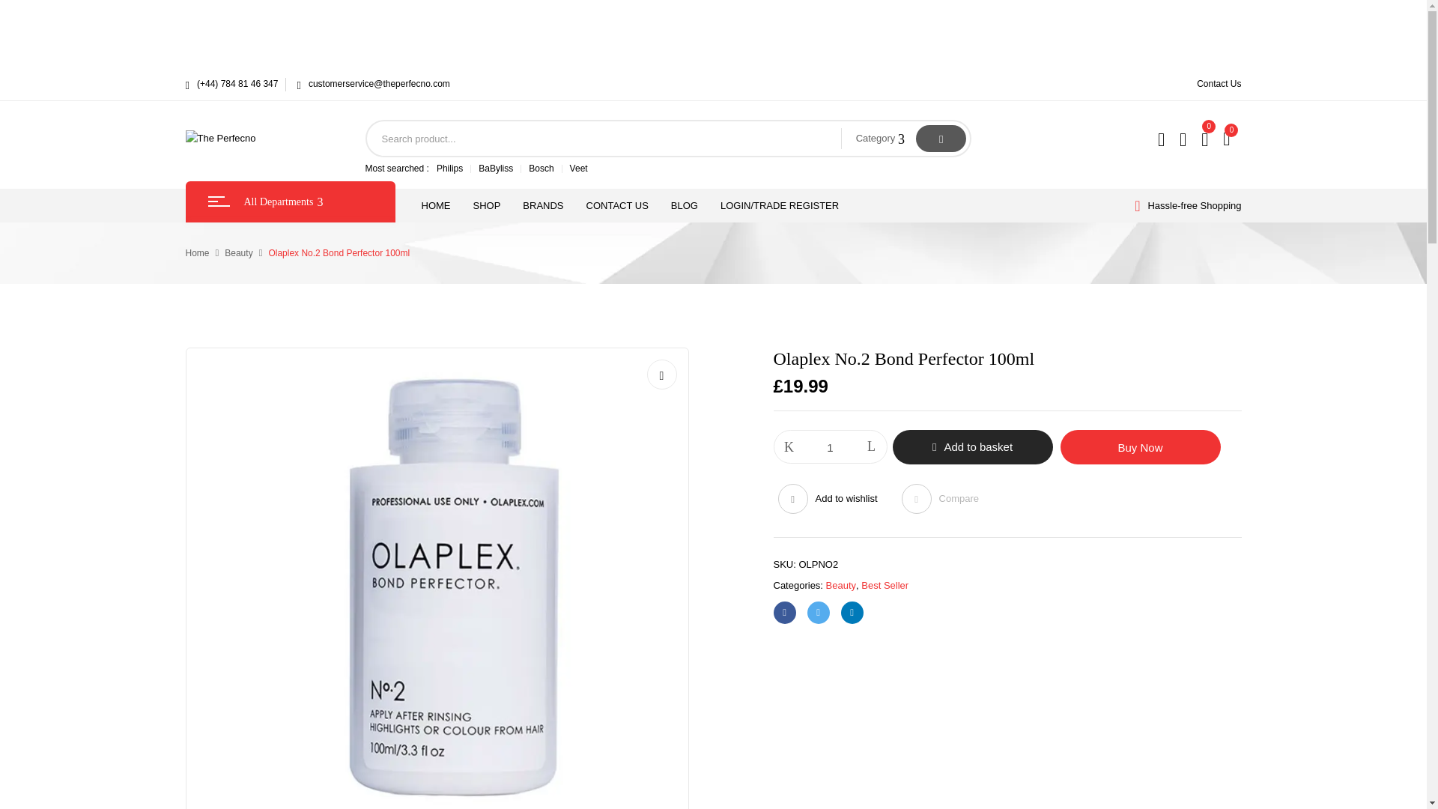 Image resolution: width=1438 pixels, height=809 pixels. What do you see at coordinates (1218, 83) in the screenshot?
I see `Contact Us` at bounding box center [1218, 83].